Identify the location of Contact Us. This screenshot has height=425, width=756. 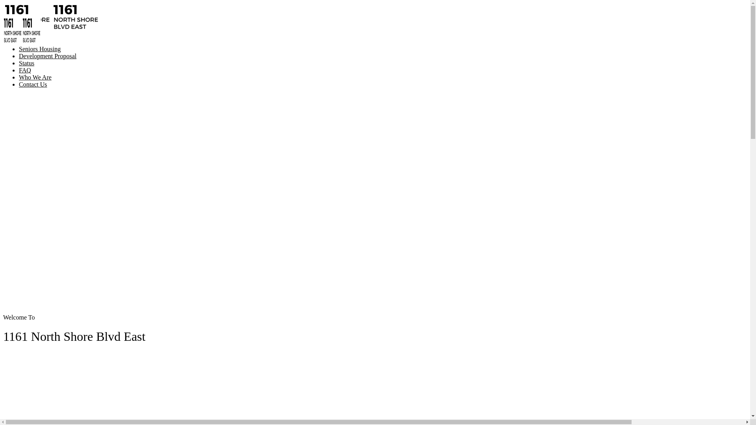
(33, 84).